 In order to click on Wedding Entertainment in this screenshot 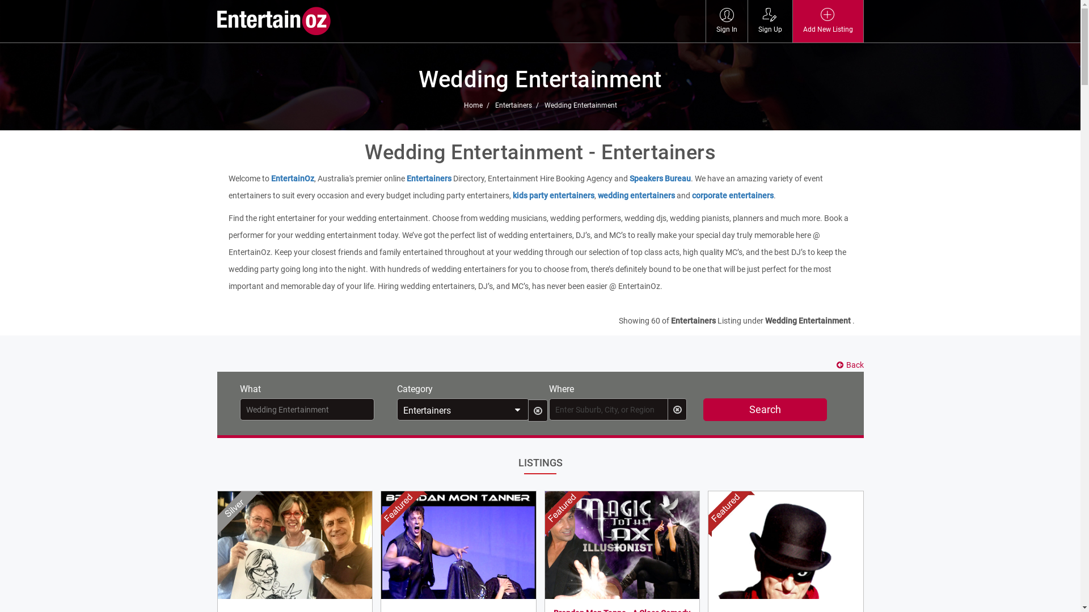, I will do `click(581, 105)`.